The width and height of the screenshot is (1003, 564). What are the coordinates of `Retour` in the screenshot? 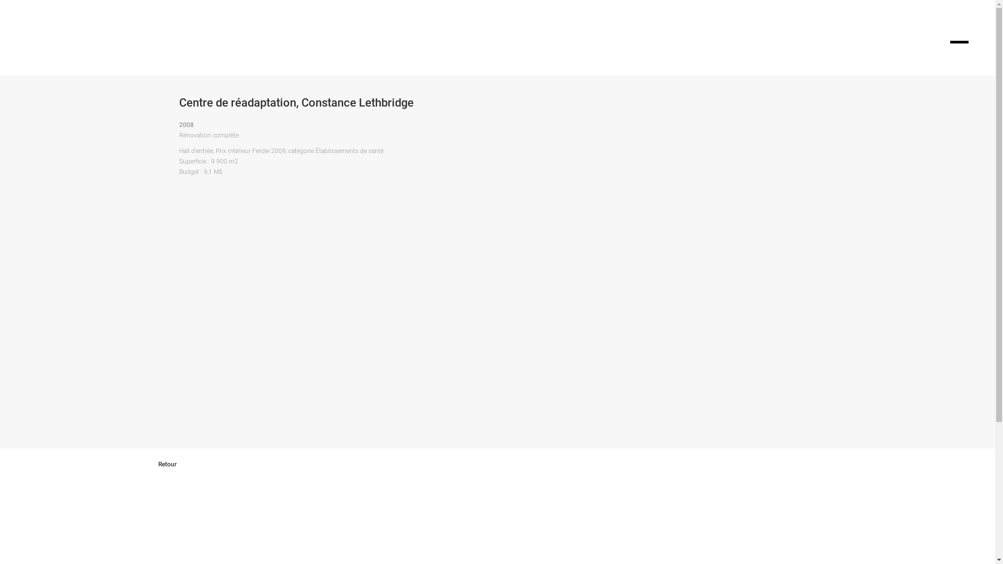 It's located at (176, 464).